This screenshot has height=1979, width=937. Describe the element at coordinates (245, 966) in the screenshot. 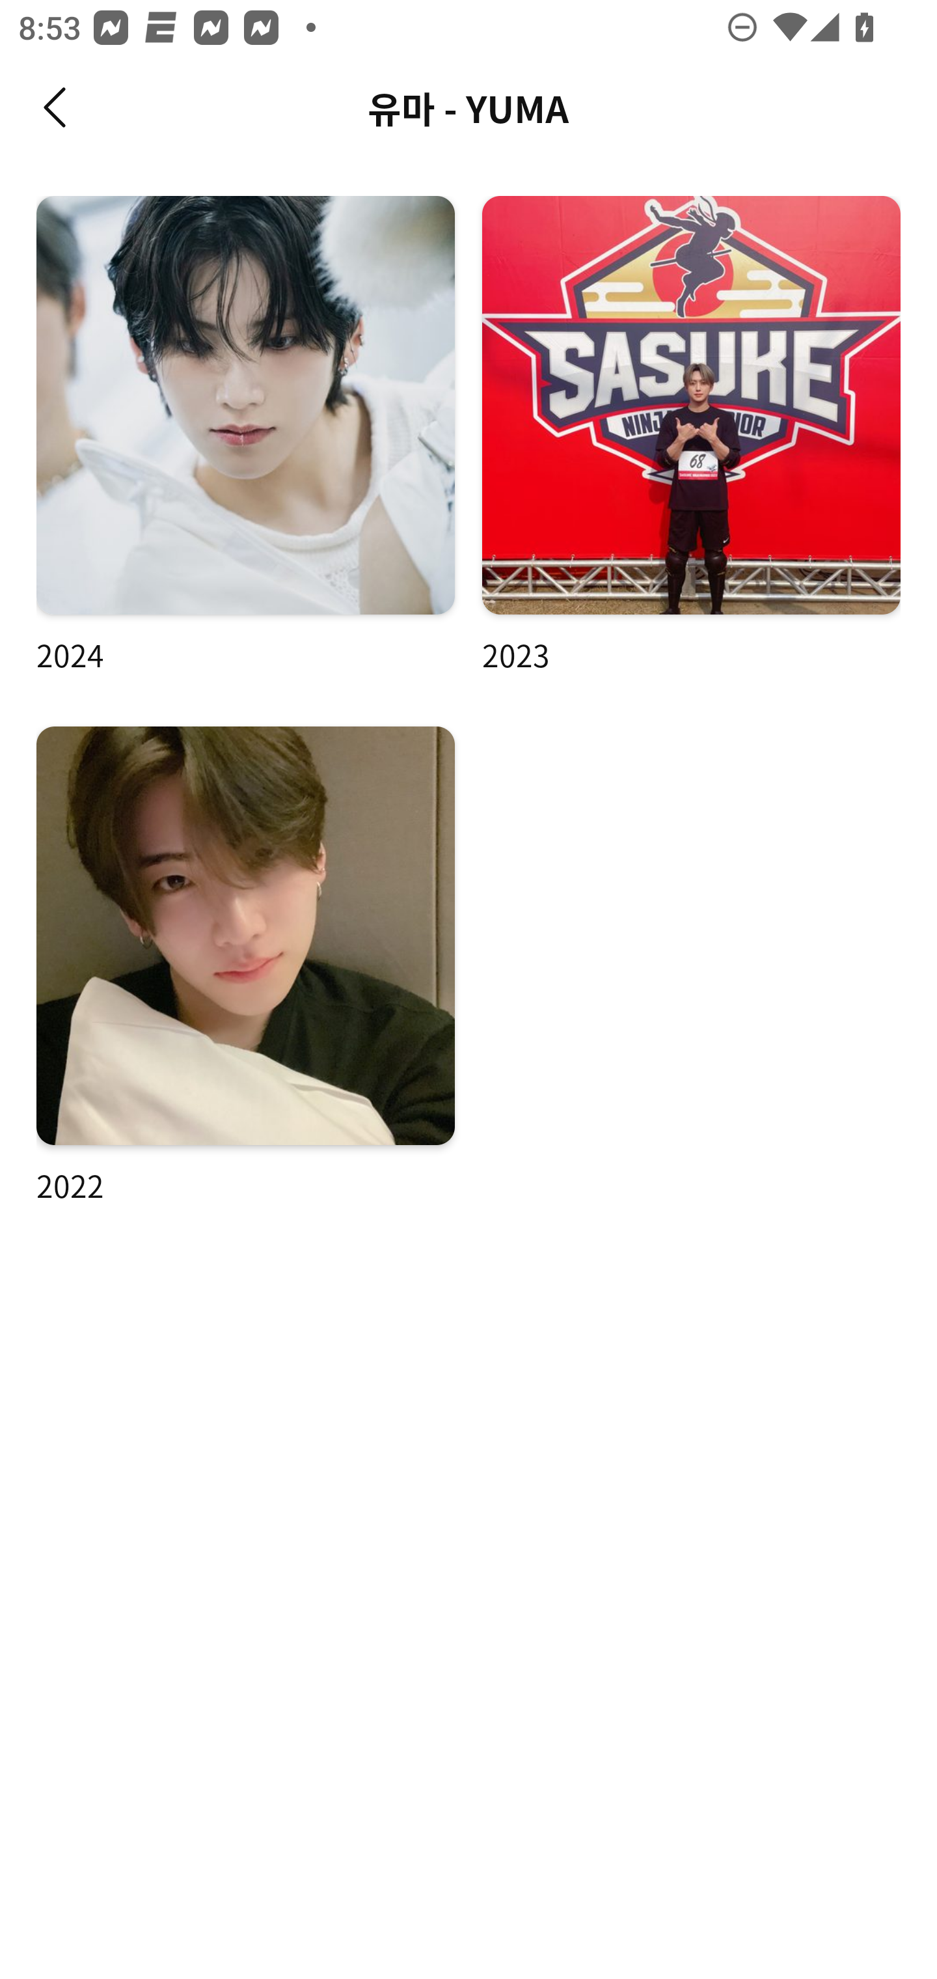

I see `2022` at that location.